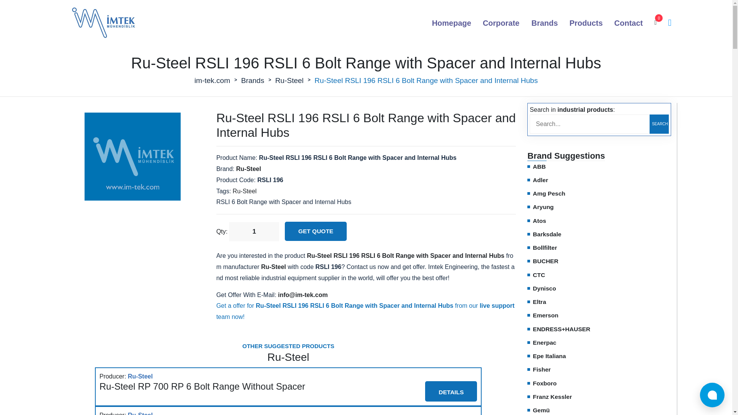 This screenshot has width=738, height=415. I want to click on Check out all industrial products!, so click(586, 23).